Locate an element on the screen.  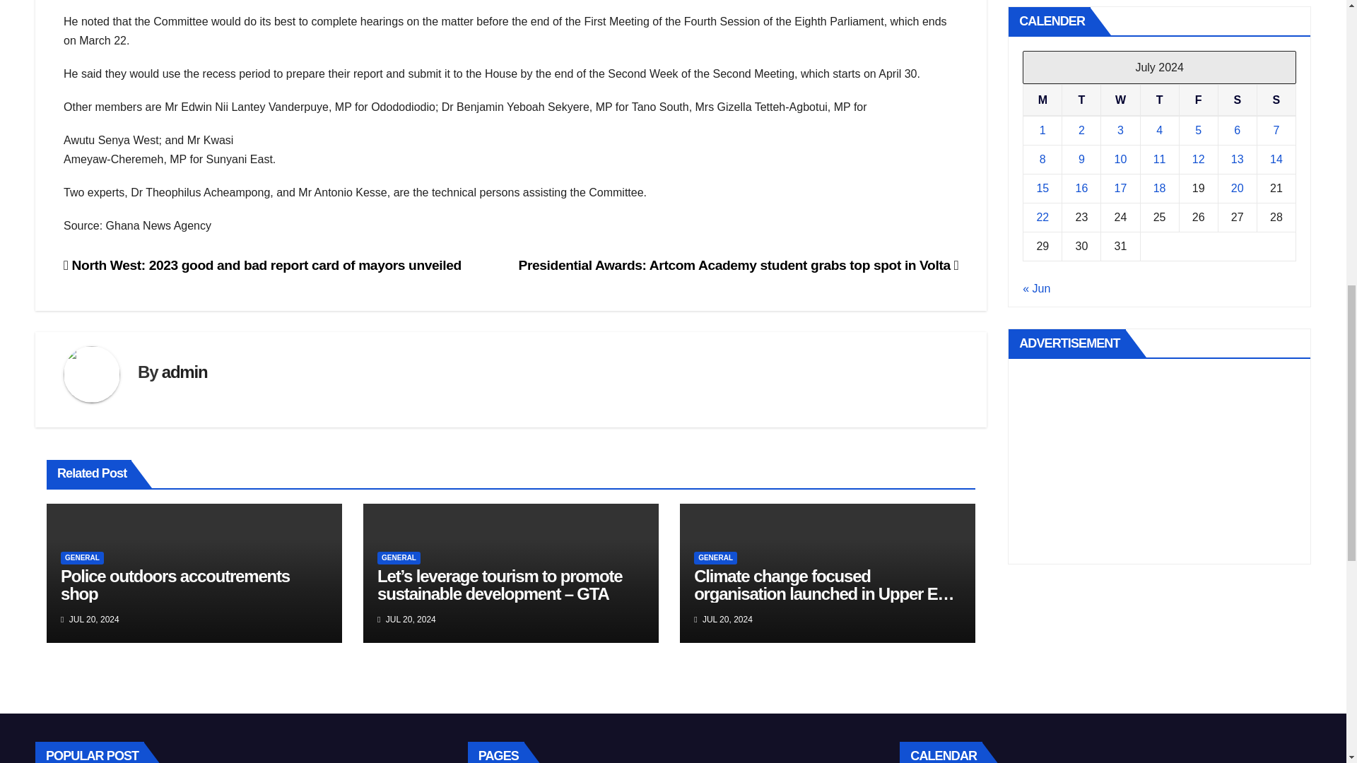
4 is located at coordinates (1159, 130).